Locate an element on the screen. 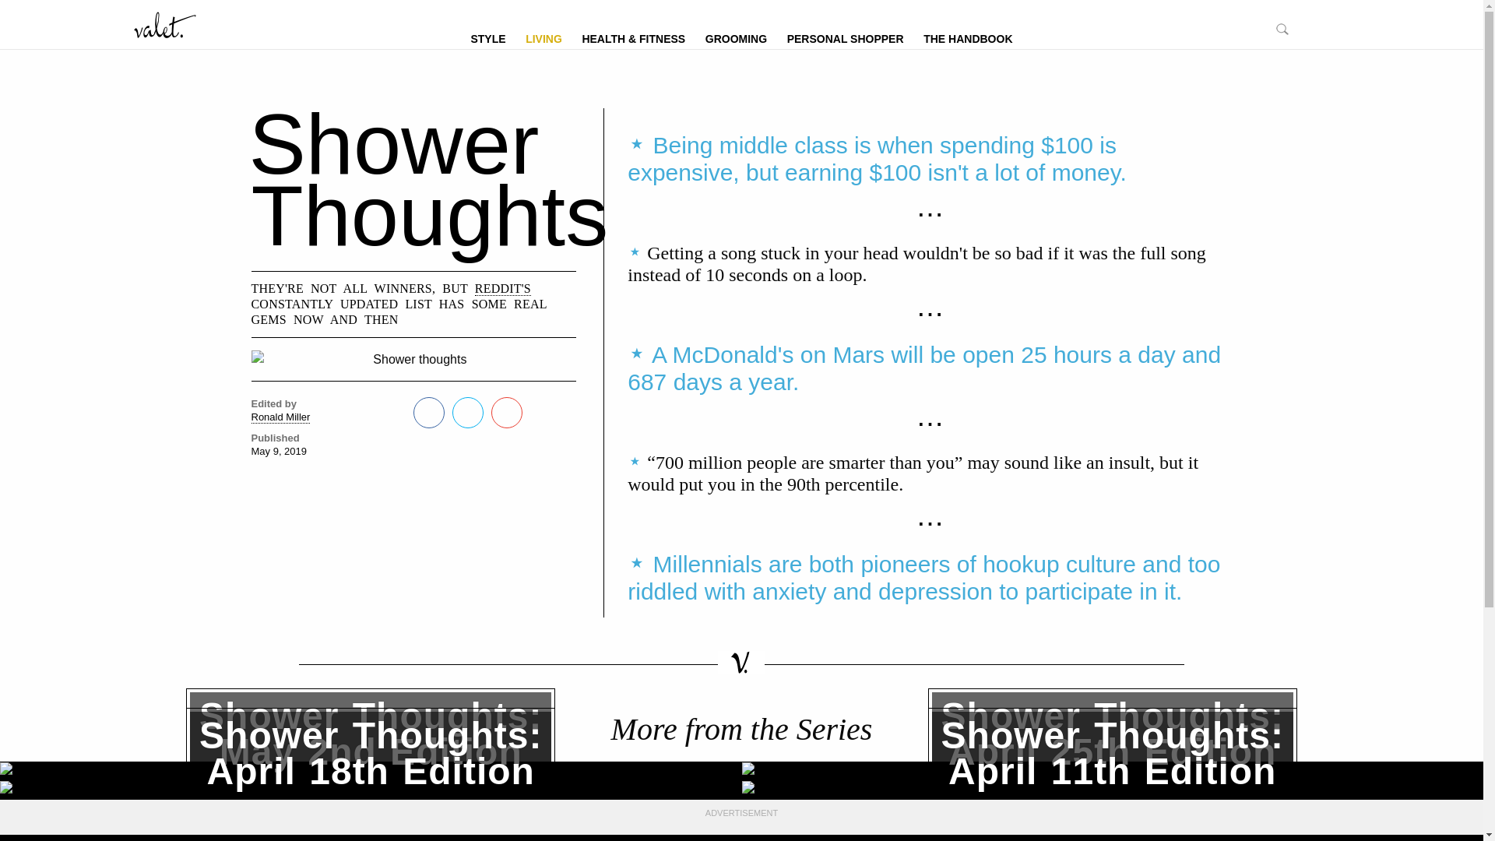 This screenshot has height=841, width=1495. STYLE is located at coordinates (371, 791).